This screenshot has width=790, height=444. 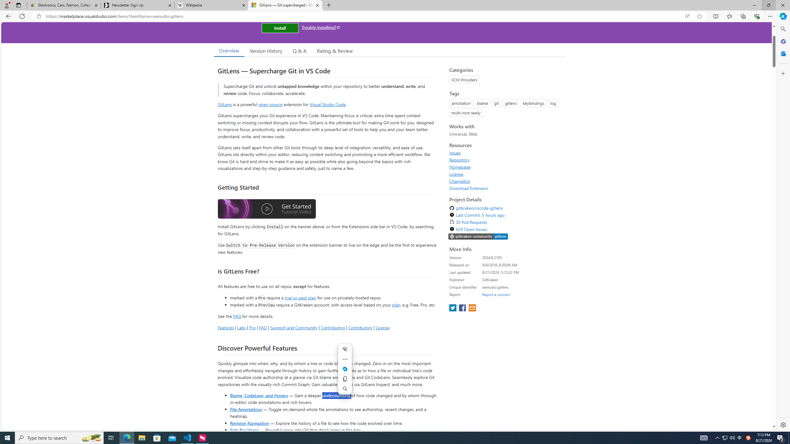 What do you see at coordinates (472, 308) in the screenshot?
I see `share extension on email` at bounding box center [472, 308].